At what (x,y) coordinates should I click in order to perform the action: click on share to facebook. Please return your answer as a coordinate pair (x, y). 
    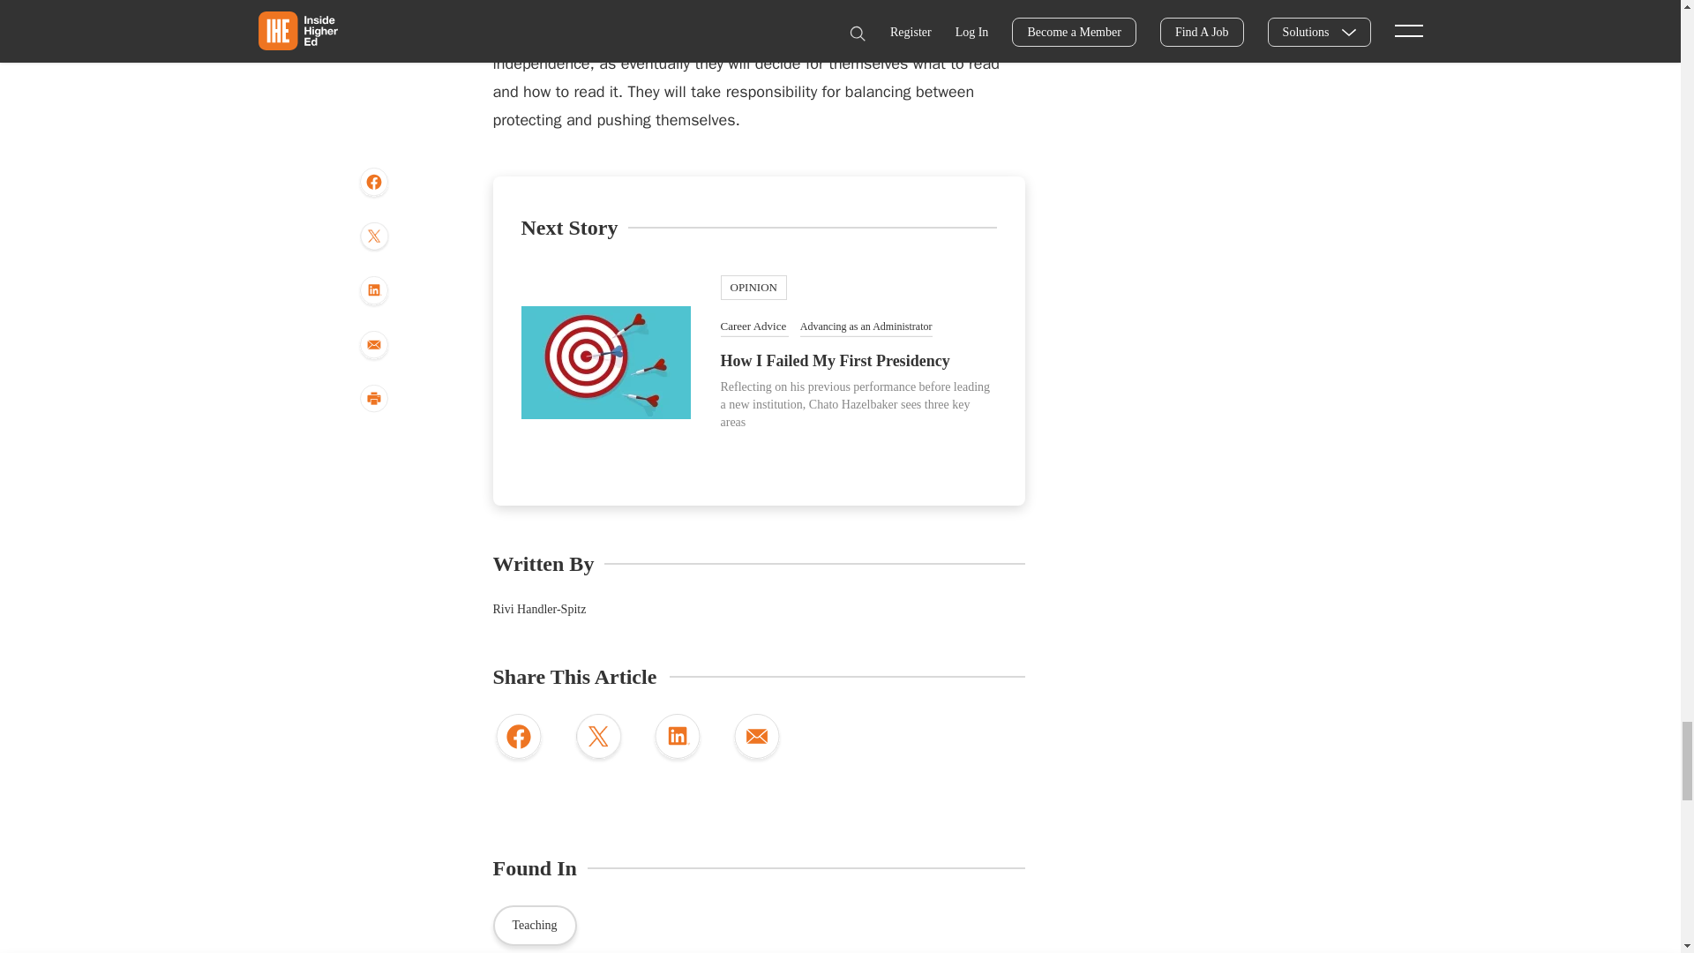
    Looking at the image, I should click on (518, 739).